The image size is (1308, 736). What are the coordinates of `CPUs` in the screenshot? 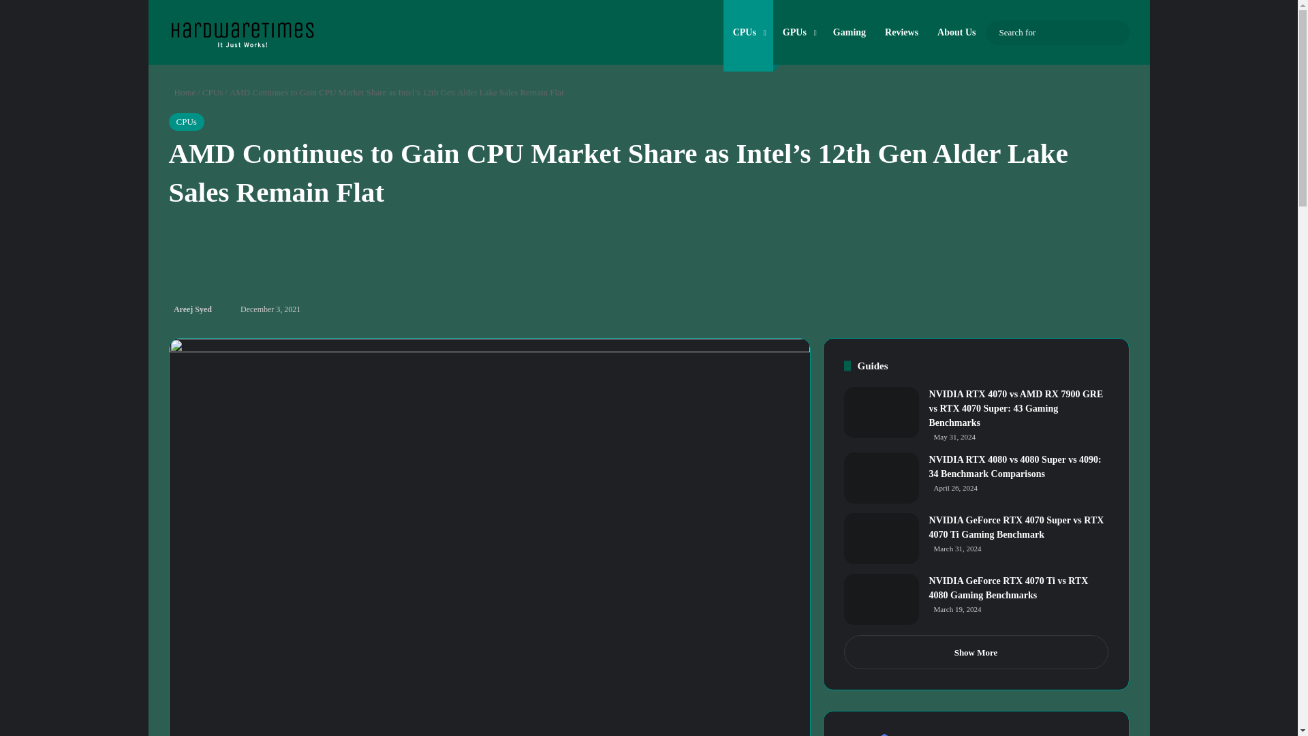 It's located at (213, 92).